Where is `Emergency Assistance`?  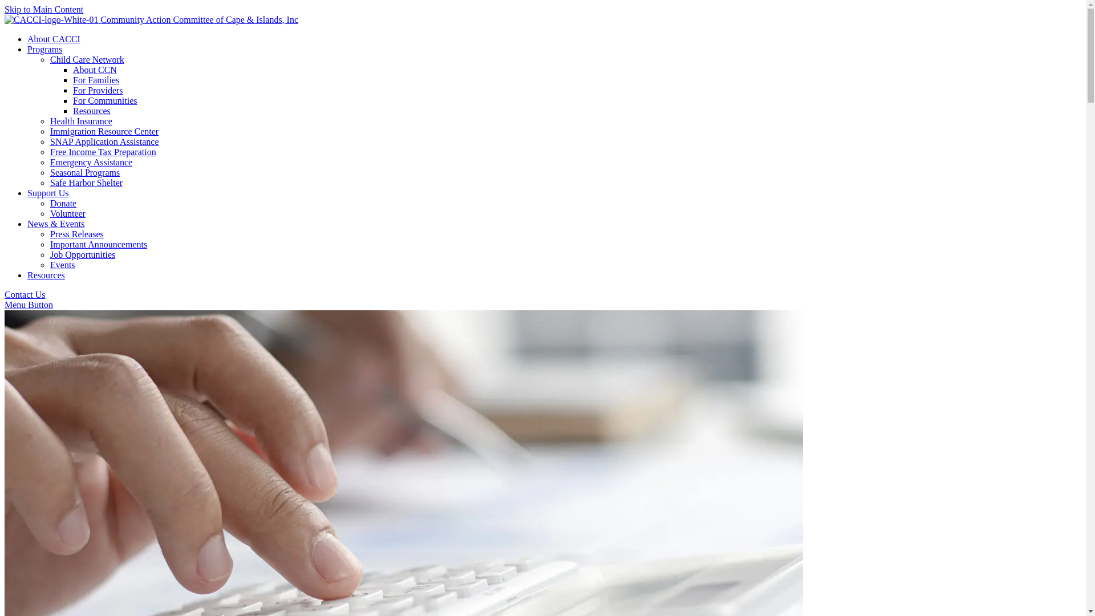
Emergency Assistance is located at coordinates (91, 162).